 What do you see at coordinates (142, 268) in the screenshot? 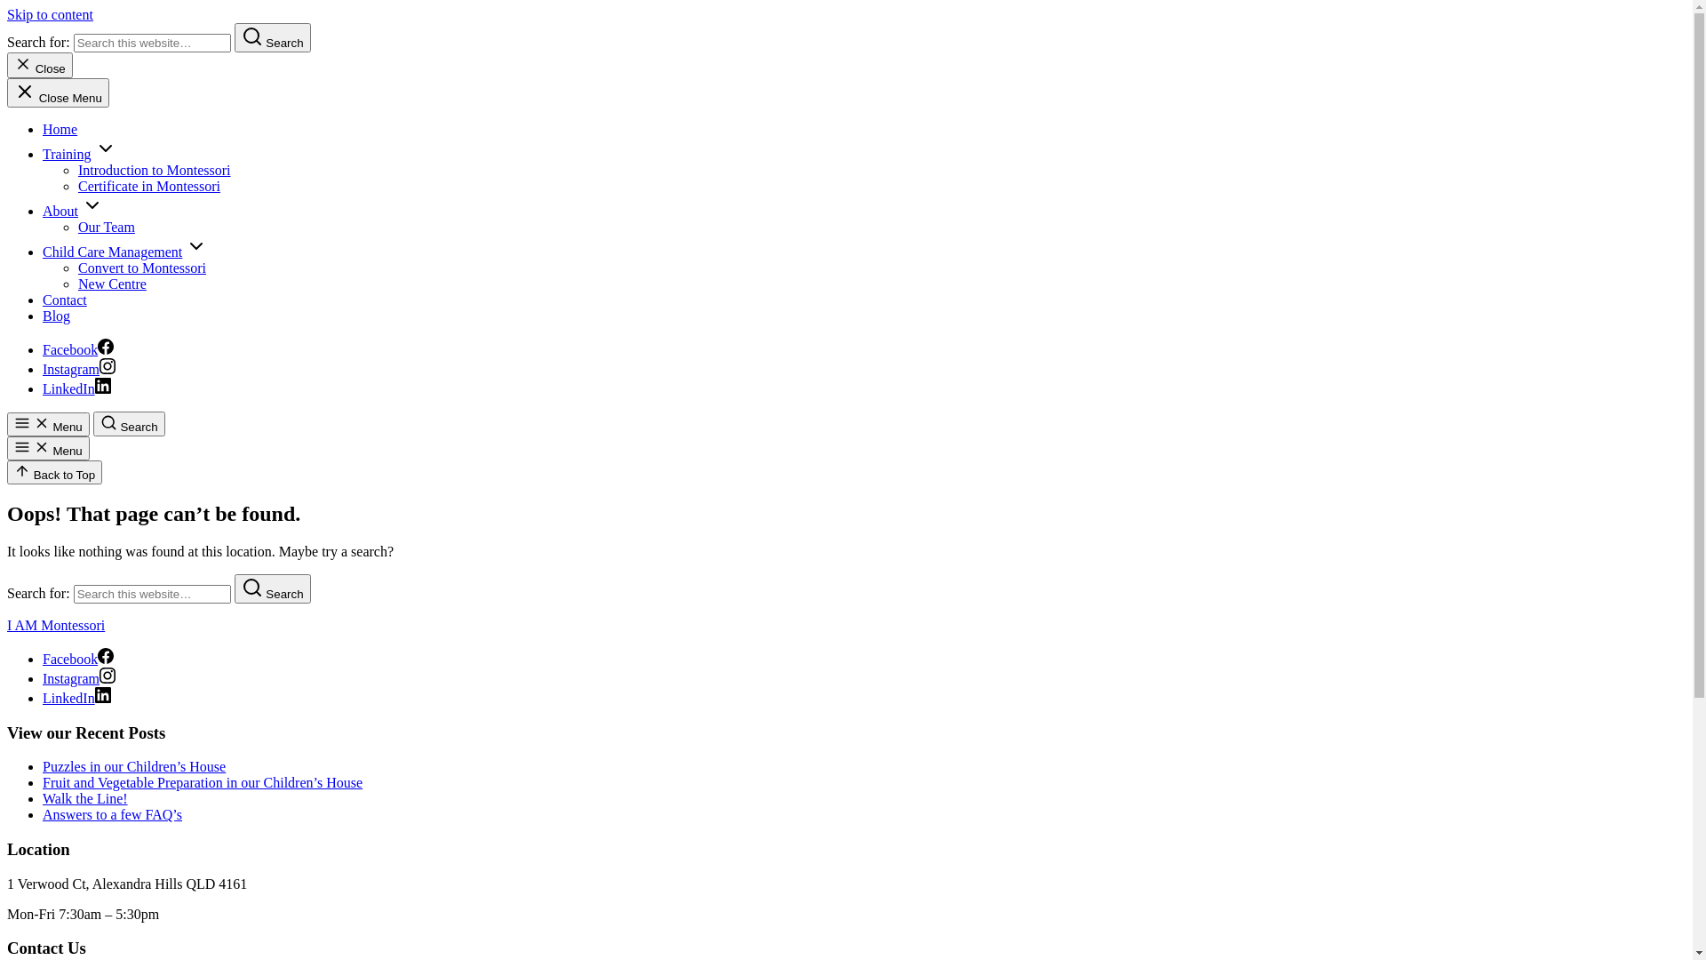
I see `Convert to Montessori` at bounding box center [142, 268].